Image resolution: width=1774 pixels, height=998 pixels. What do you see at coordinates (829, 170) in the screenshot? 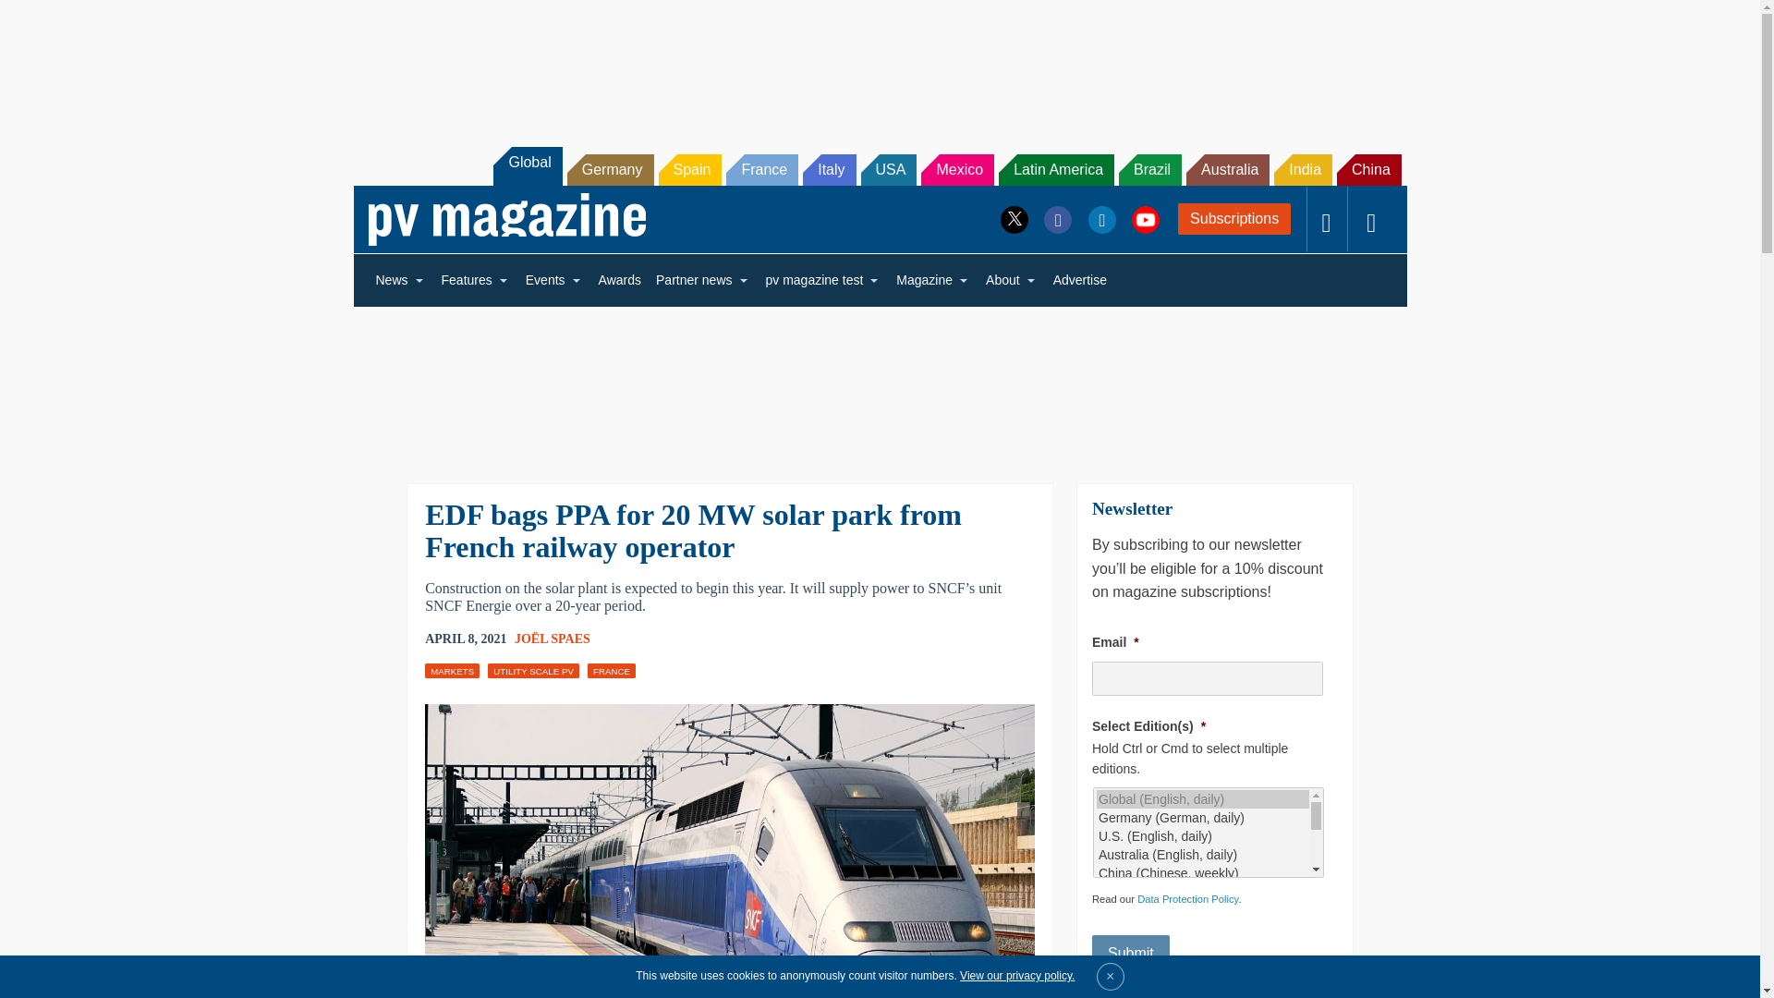
I see `Italy` at bounding box center [829, 170].